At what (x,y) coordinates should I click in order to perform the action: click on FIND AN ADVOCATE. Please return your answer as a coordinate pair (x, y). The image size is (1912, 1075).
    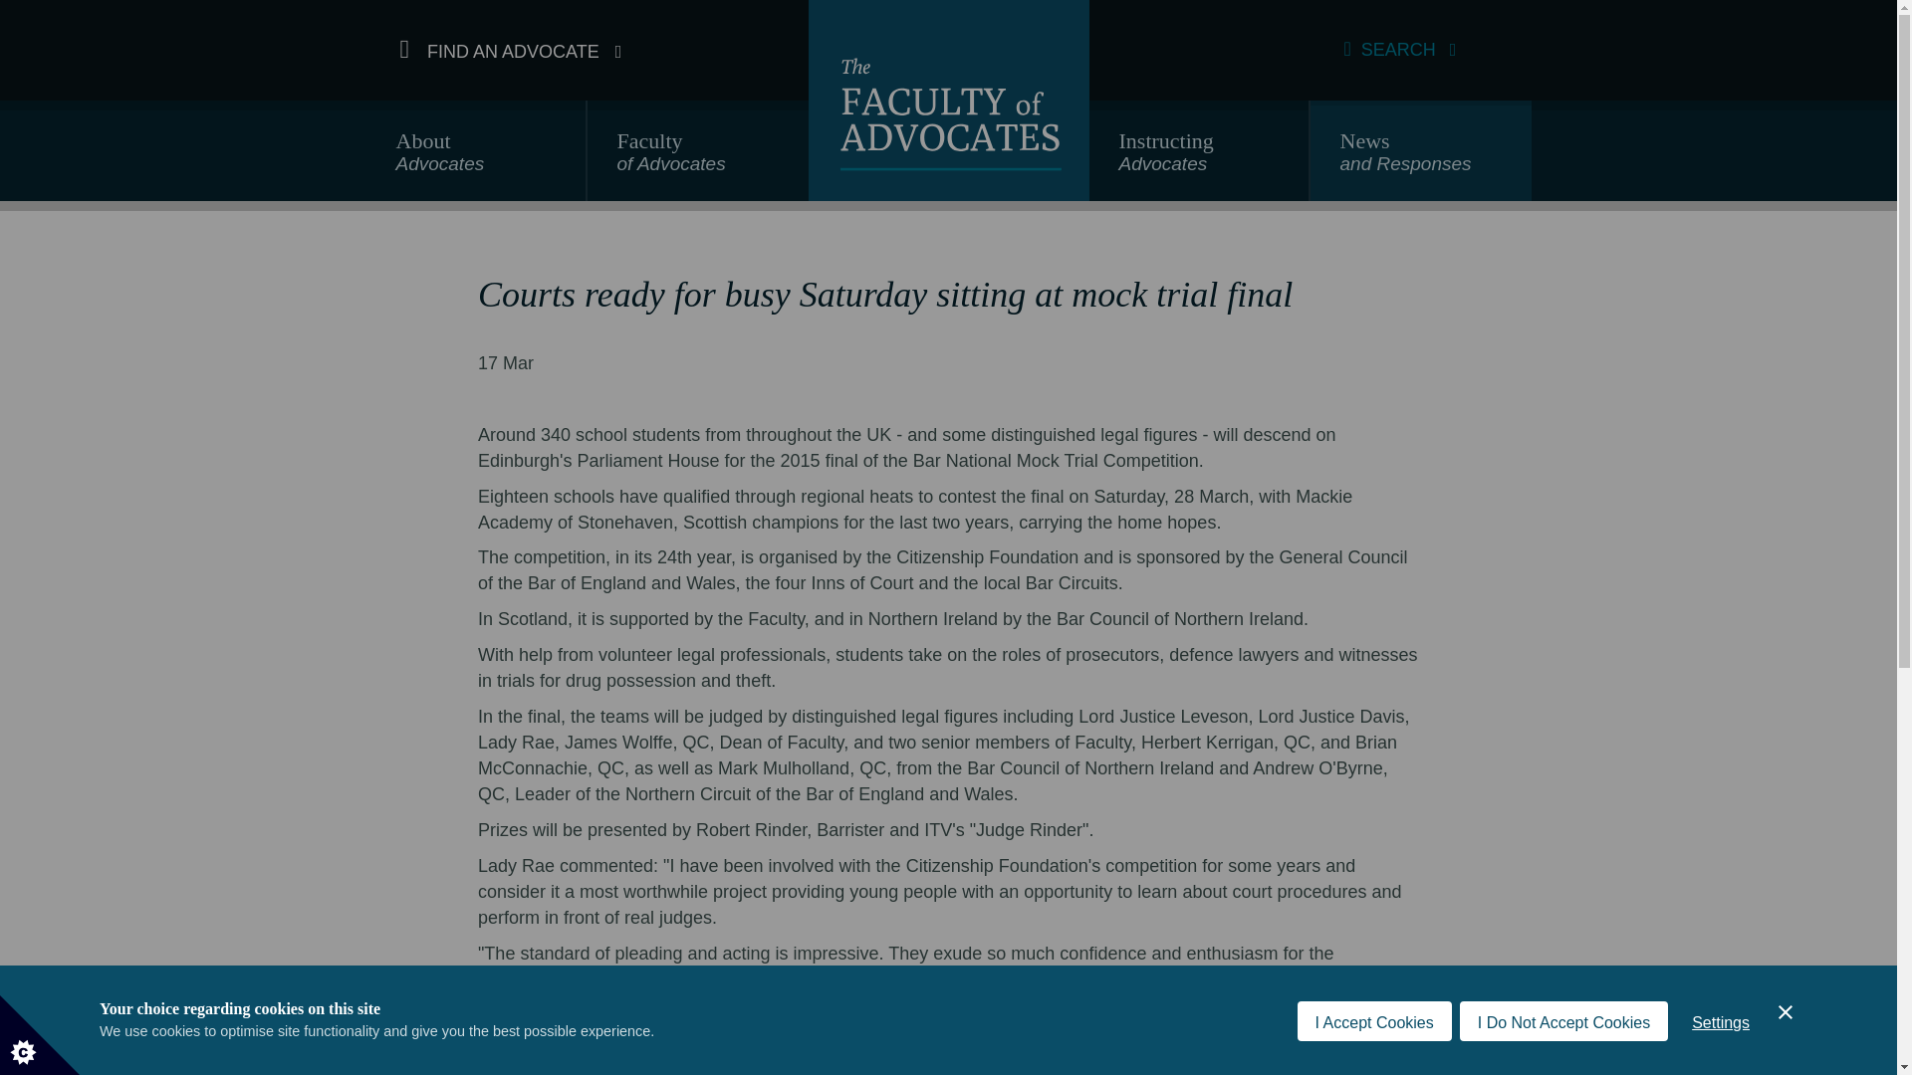
    Looking at the image, I should click on (1199, 159).